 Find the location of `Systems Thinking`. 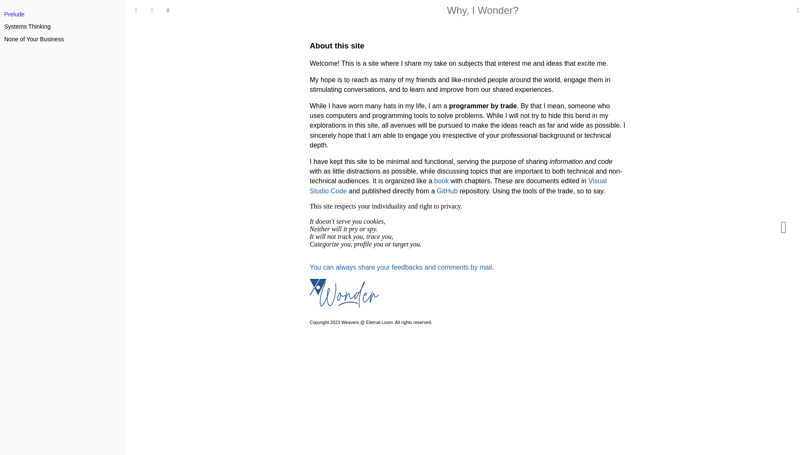

Systems Thinking is located at coordinates (27, 27).